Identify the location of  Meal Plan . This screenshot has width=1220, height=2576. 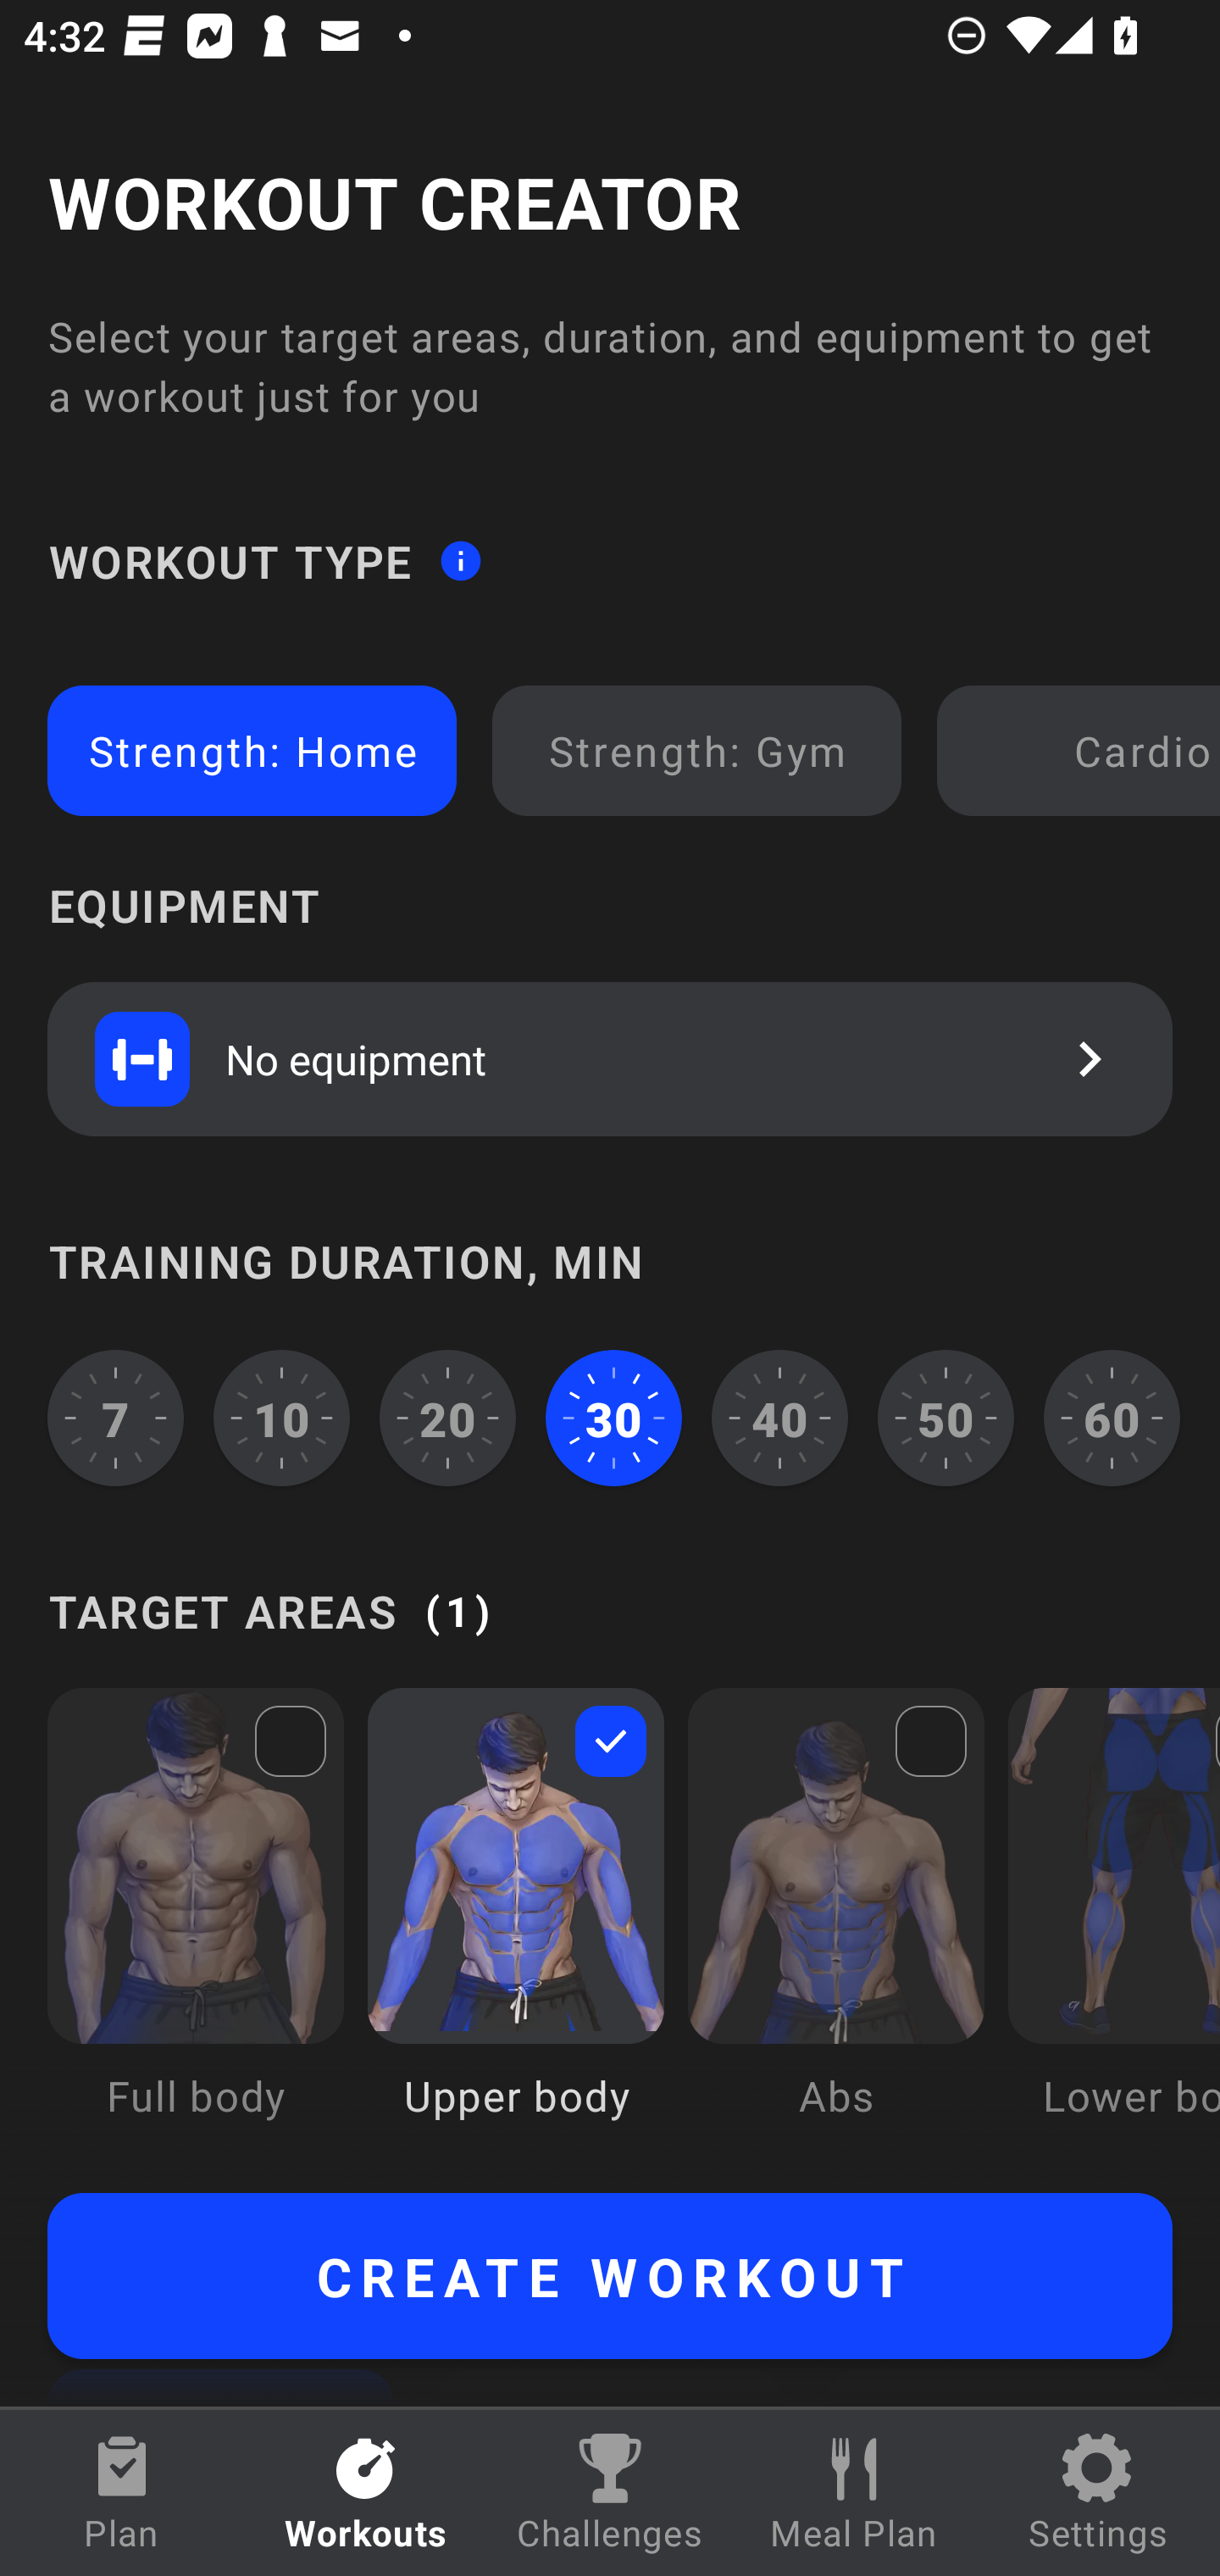
(854, 2493).